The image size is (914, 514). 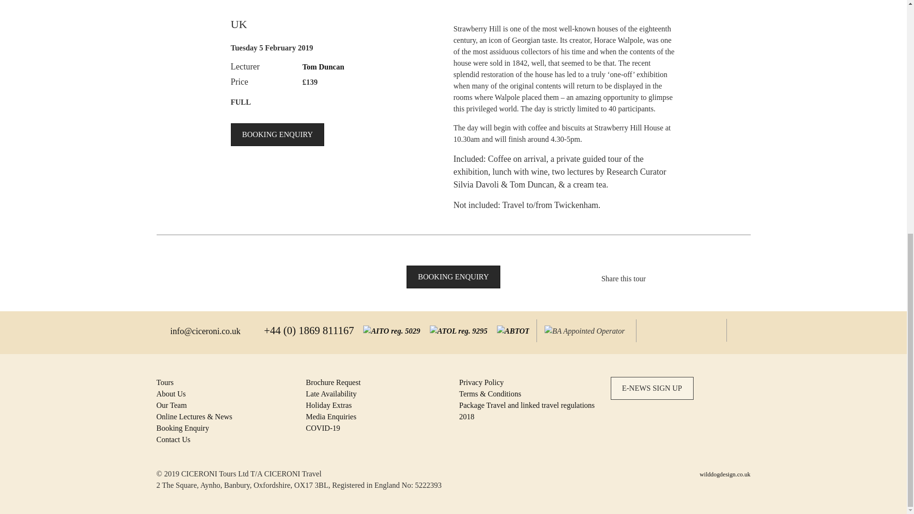 I want to click on AITO reg. 5029, so click(x=480, y=330).